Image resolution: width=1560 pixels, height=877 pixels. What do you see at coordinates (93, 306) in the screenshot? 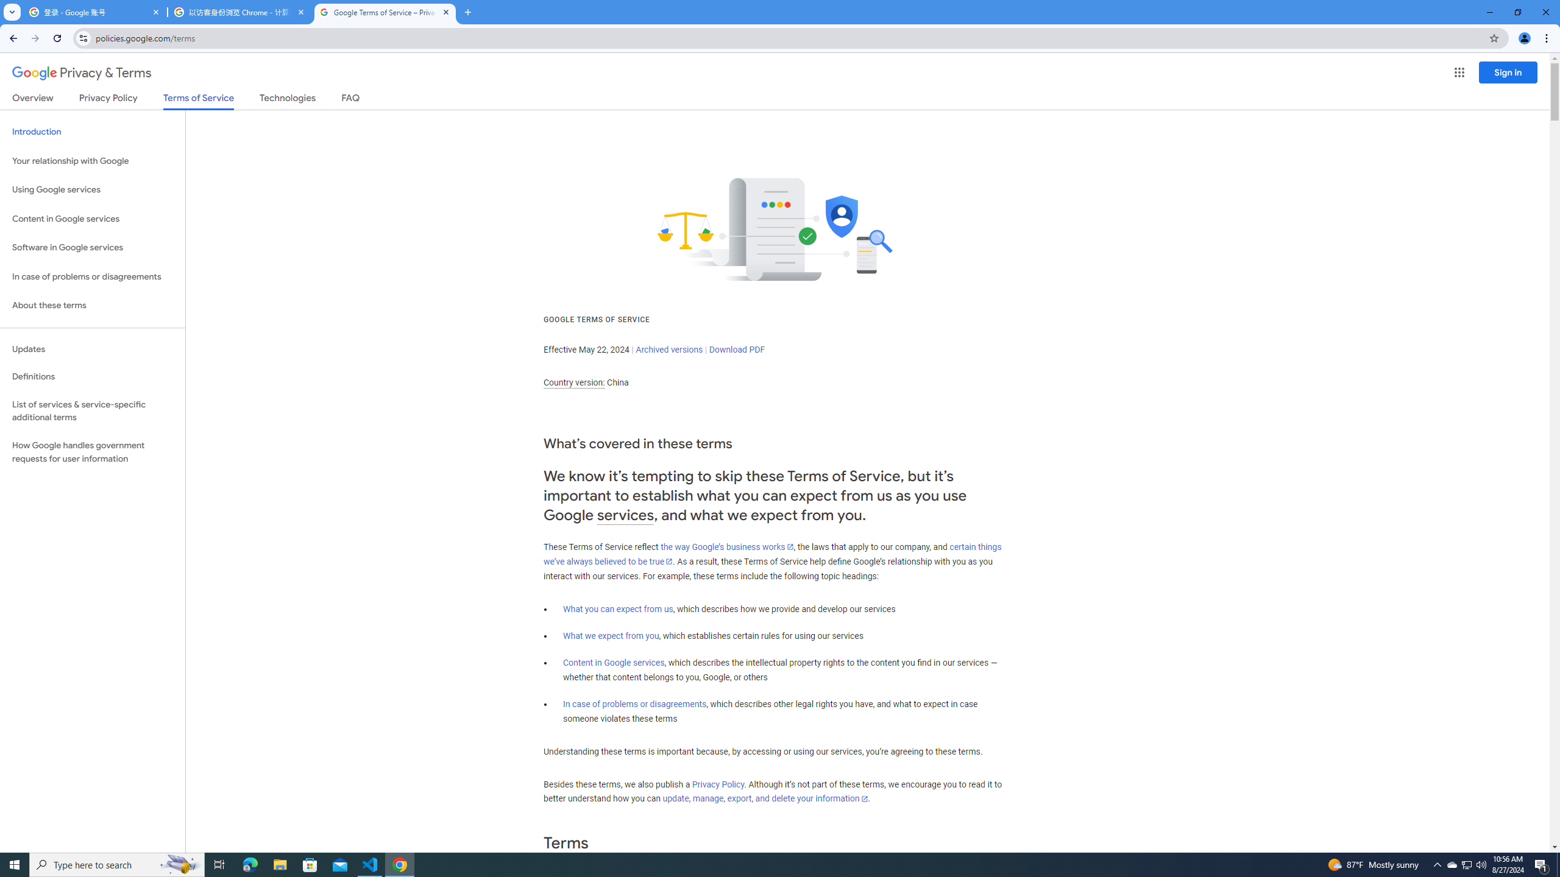
I see `About these terms` at bounding box center [93, 306].